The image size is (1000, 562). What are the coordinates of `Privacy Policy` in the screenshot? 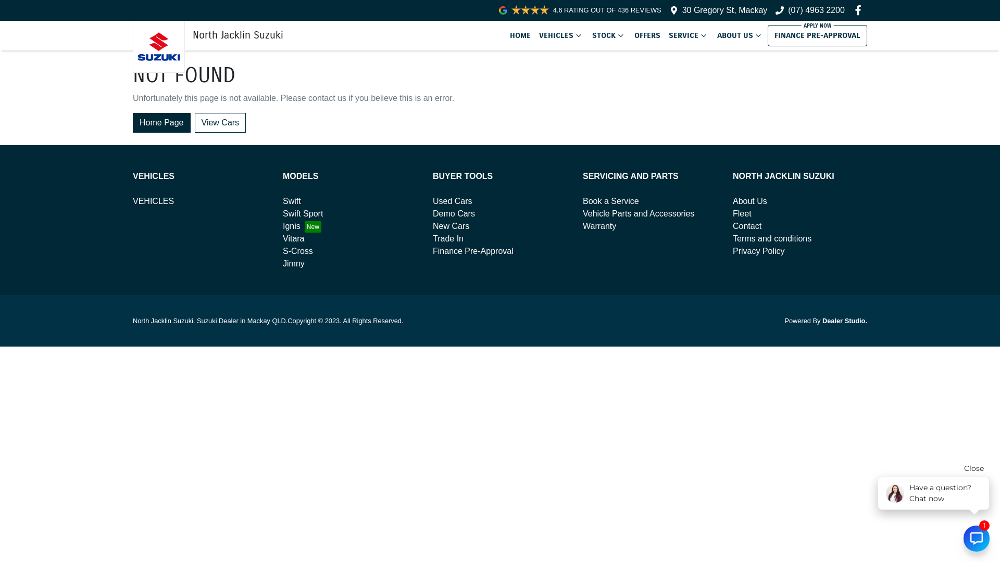 It's located at (759, 251).